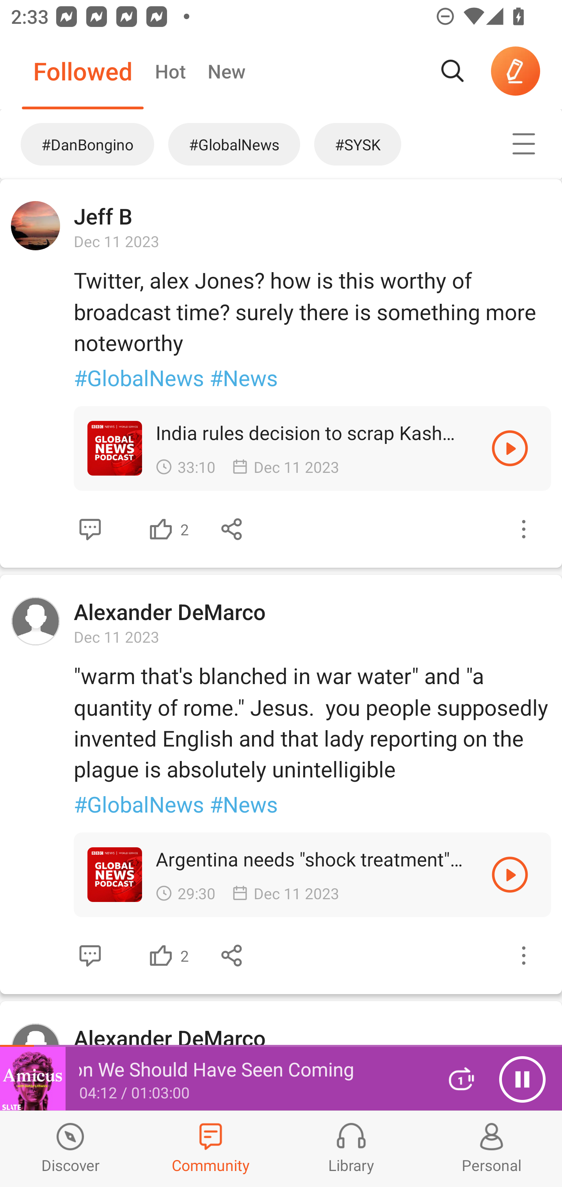 The image size is (562, 1187). What do you see at coordinates (161, 955) in the screenshot?
I see `` at bounding box center [161, 955].